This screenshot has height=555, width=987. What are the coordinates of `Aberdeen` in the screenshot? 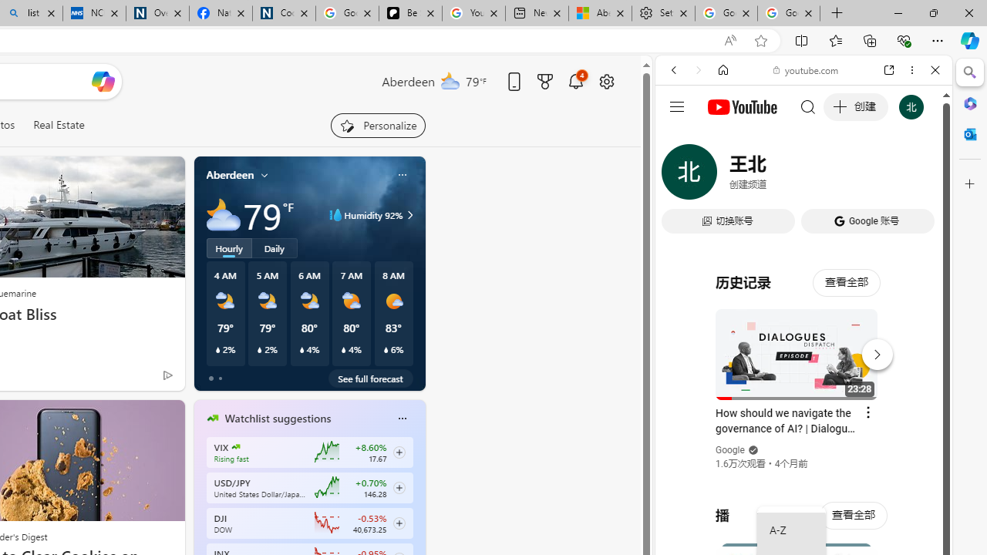 It's located at (230, 175).